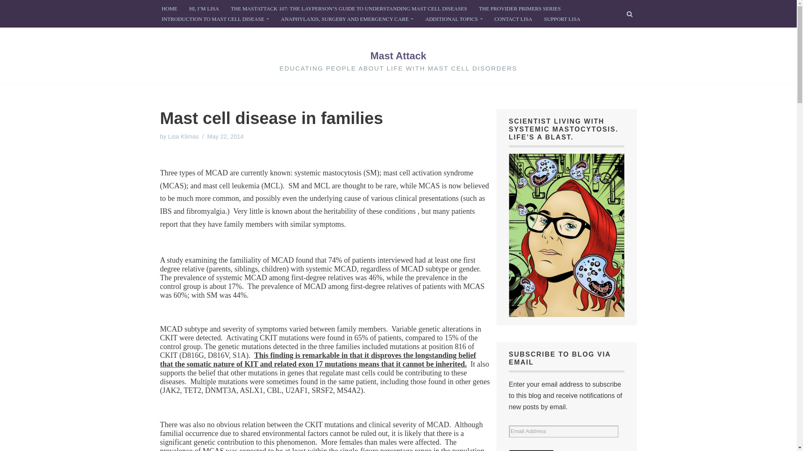  I want to click on INTRODUCTION TO MAST CELL DISEASE, so click(212, 19).